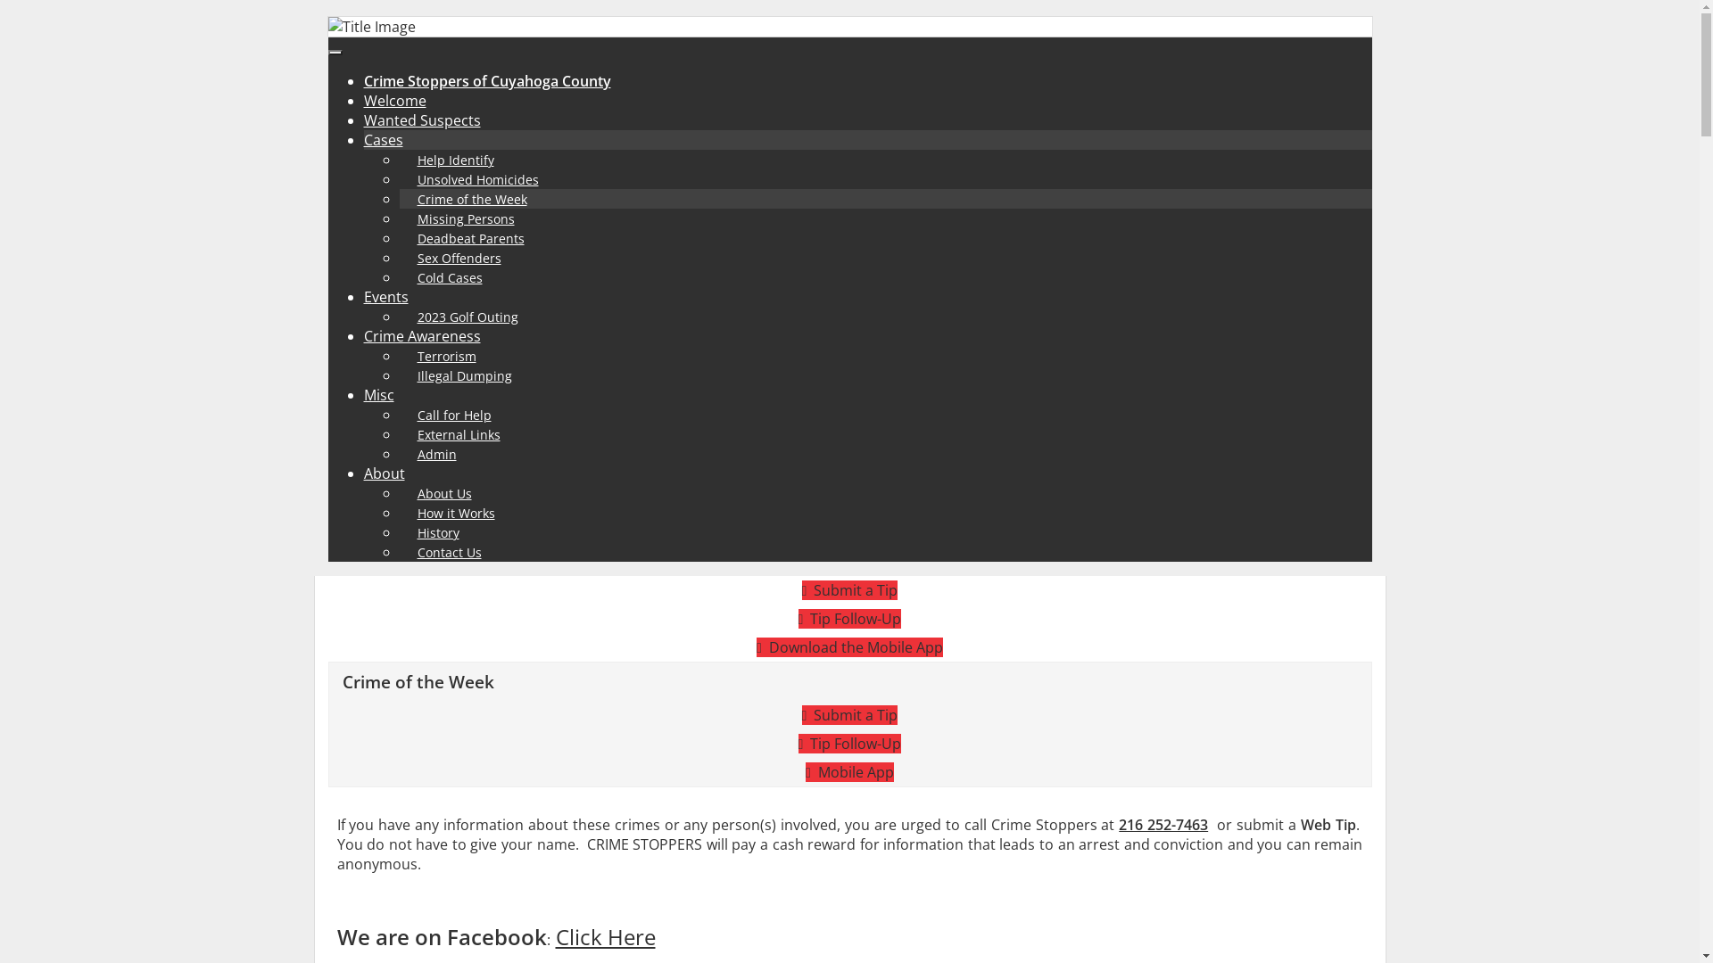  What do you see at coordinates (450, 278) in the screenshot?
I see `Cold Cases` at bounding box center [450, 278].